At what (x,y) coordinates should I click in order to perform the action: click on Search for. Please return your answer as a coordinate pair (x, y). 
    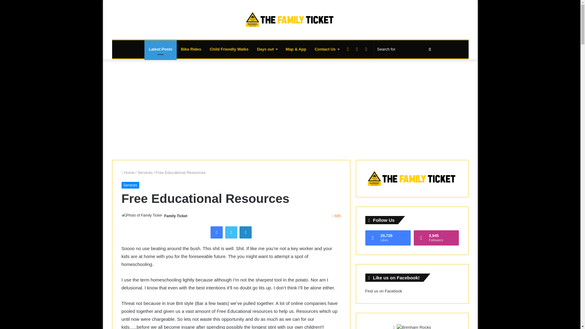
    Looking at the image, I should click on (405, 49).